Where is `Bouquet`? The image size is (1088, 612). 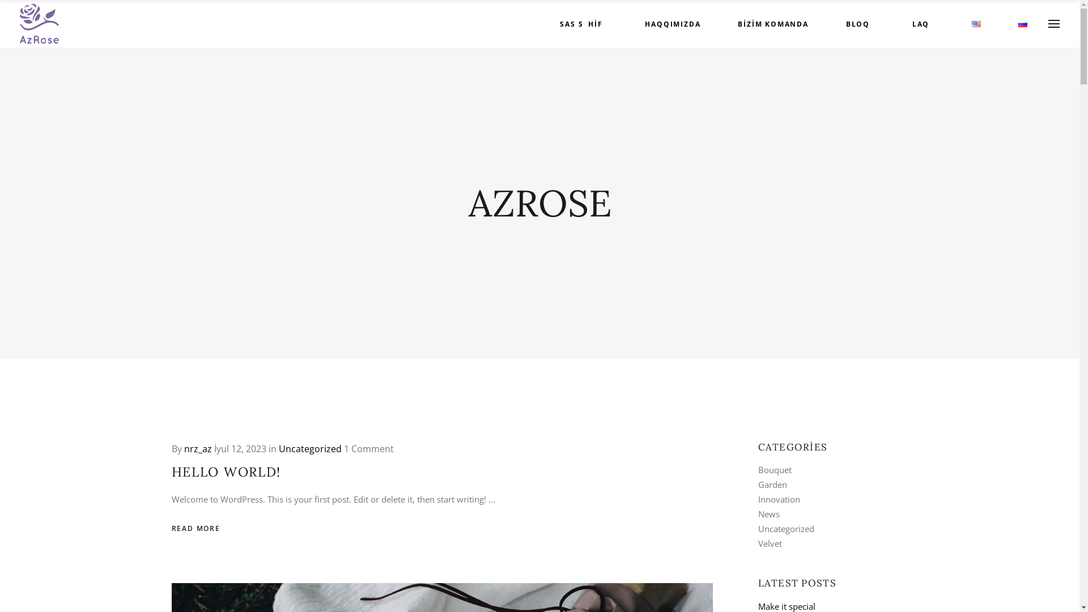
Bouquet is located at coordinates (775, 470).